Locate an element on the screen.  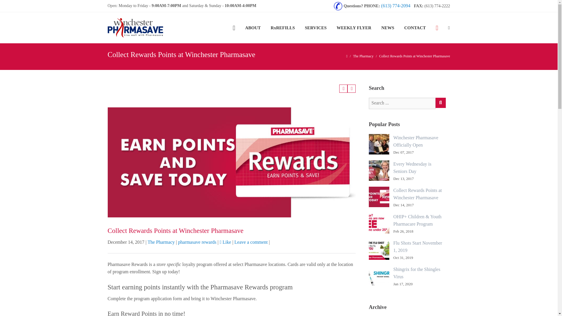
The Pharmacy is located at coordinates (363, 56).